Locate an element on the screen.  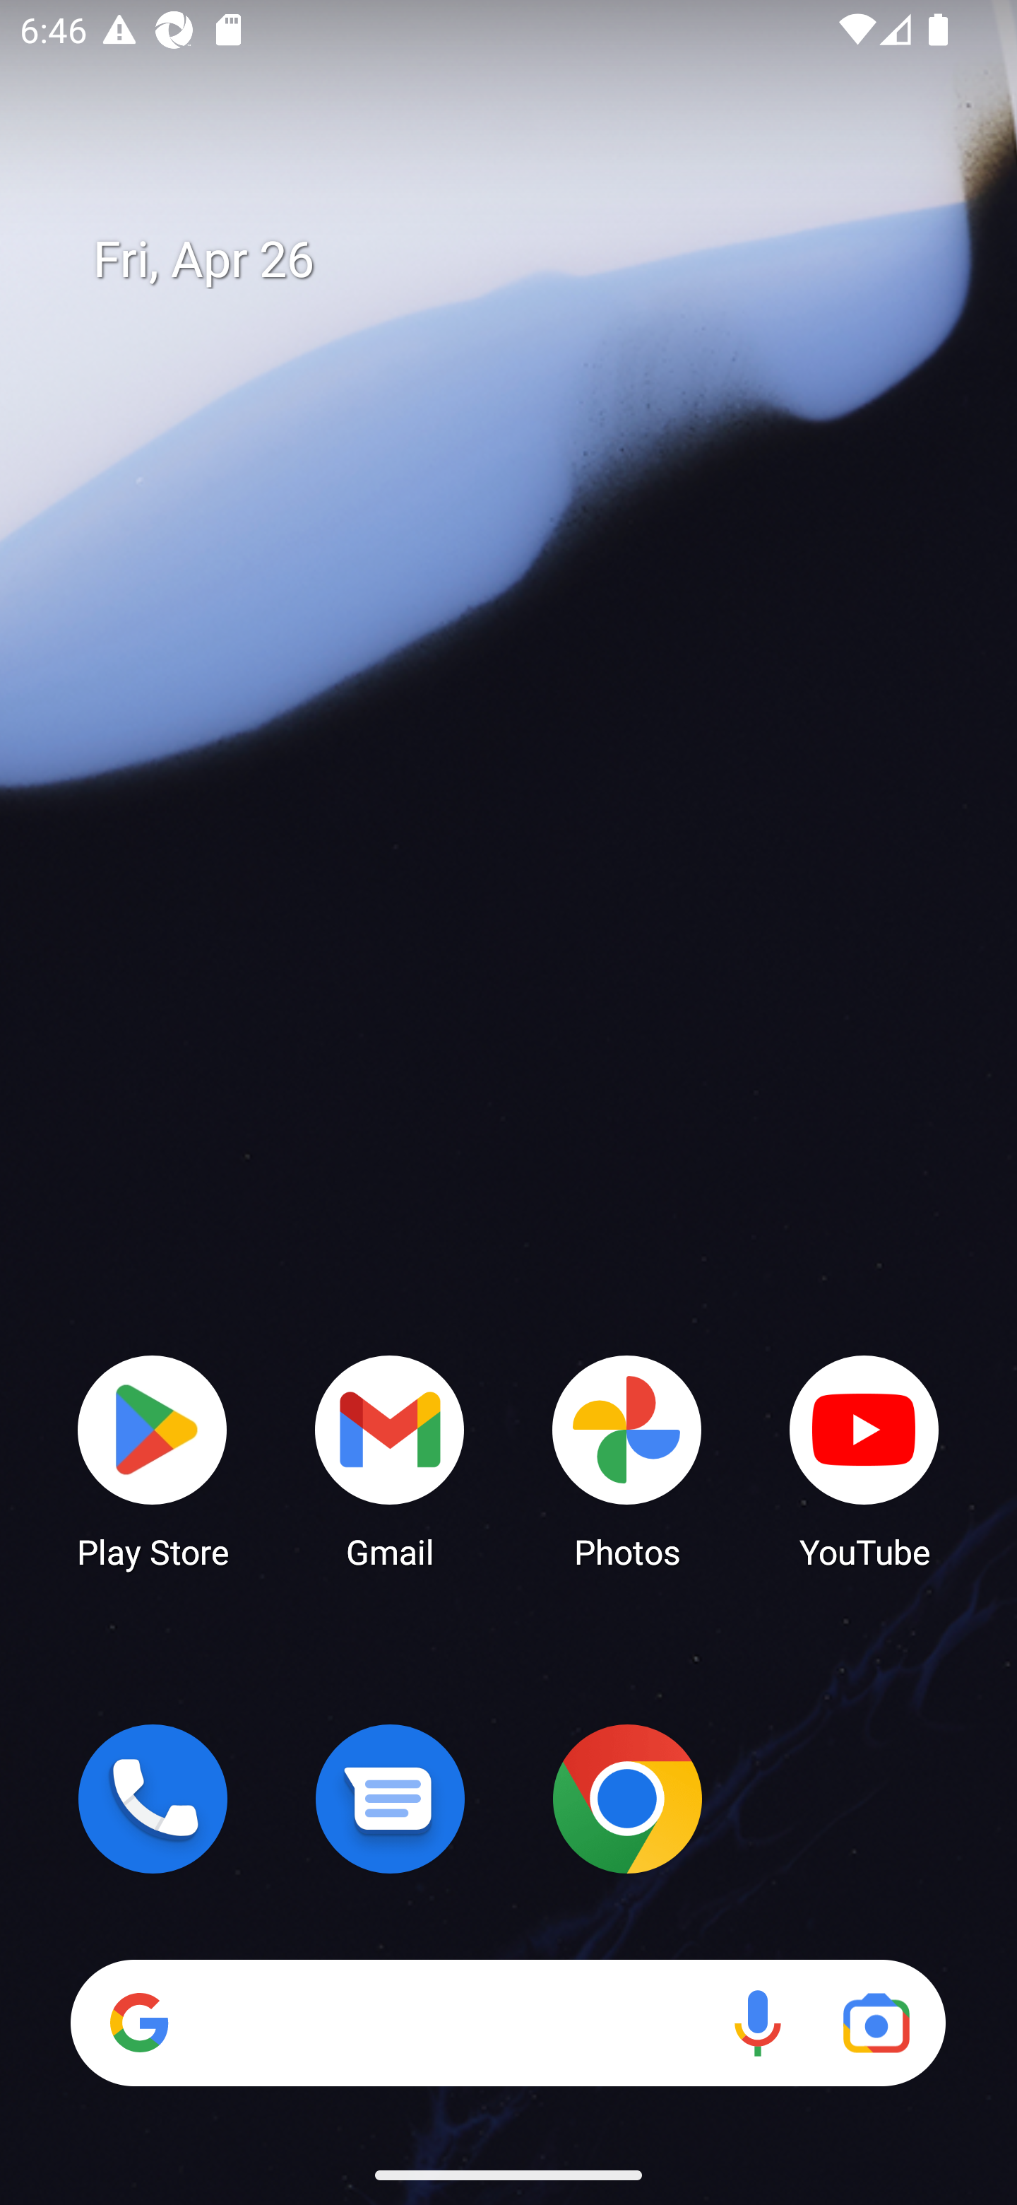
Fri, Apr 26 is located at coordinates (528, 260).